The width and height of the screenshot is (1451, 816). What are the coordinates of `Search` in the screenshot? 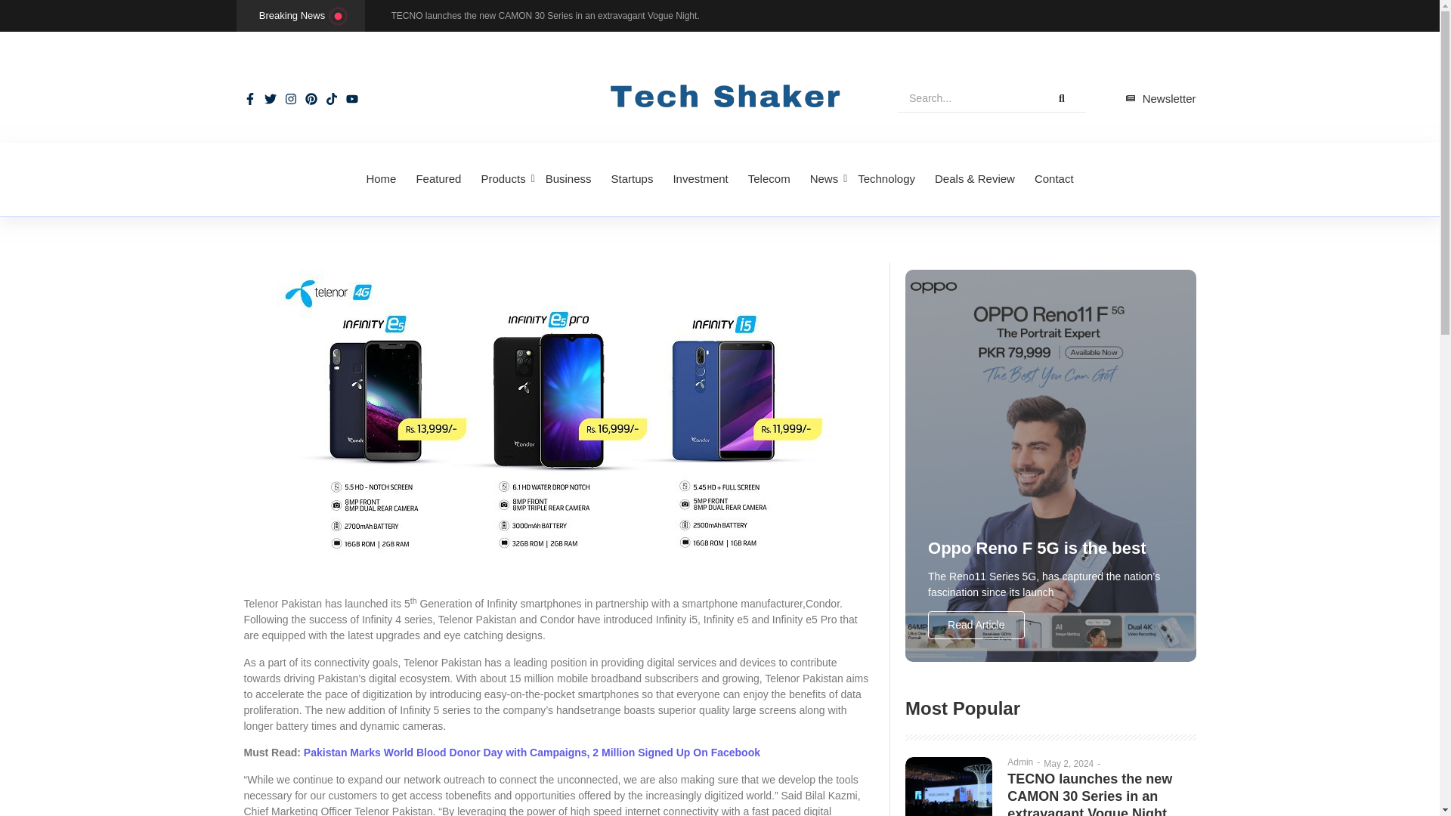 It's located at (967, 99).